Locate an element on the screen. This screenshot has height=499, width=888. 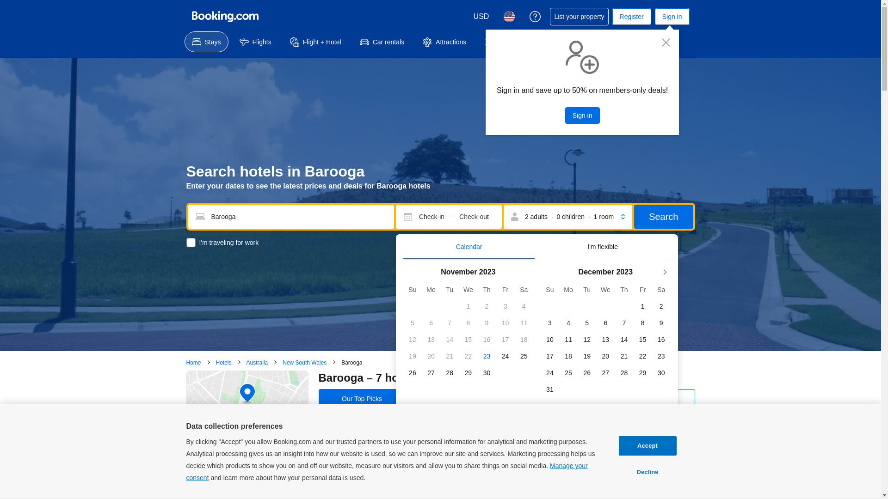
Choose dates is located at coordinates (525, 429).